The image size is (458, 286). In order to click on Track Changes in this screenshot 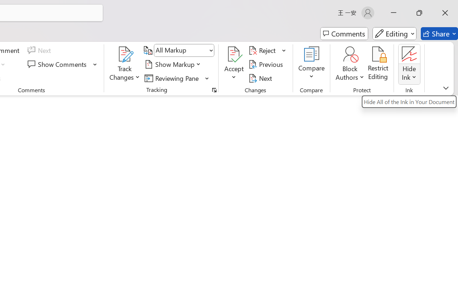, I will do `click(125, 54)`.